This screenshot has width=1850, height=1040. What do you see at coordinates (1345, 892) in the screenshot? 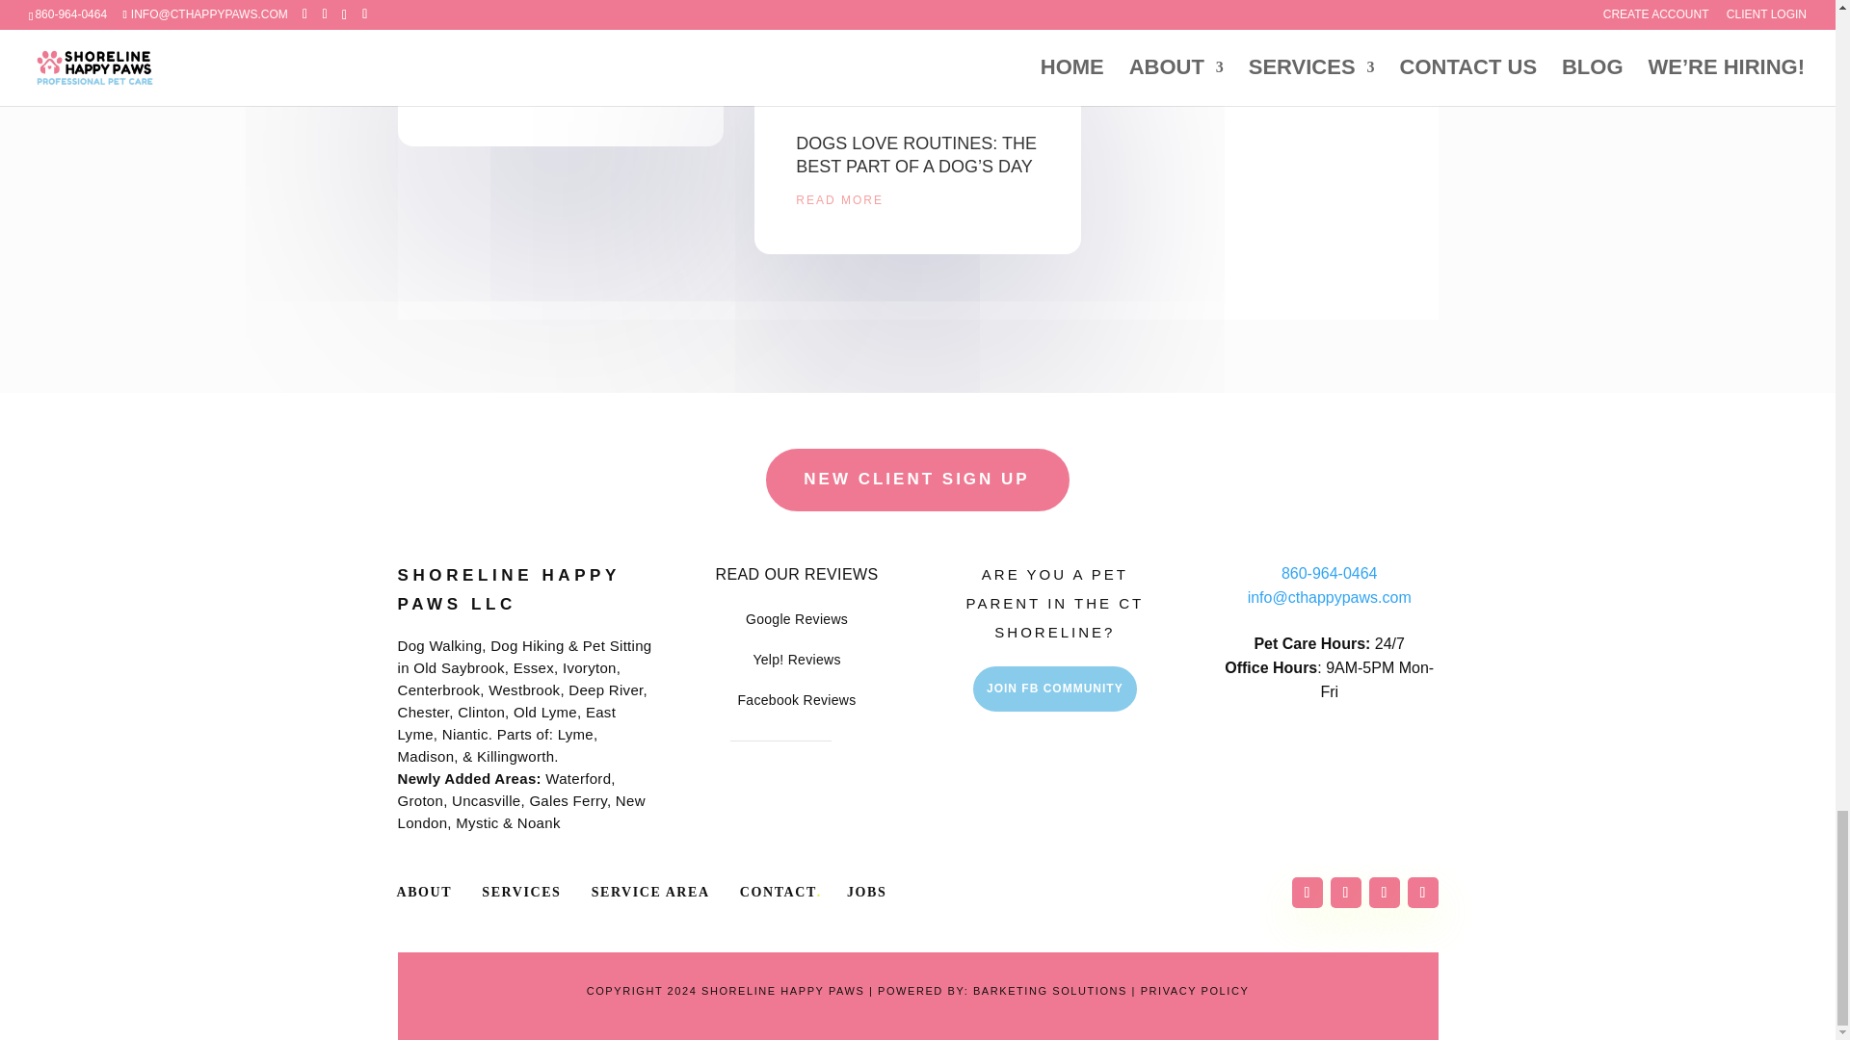
I see `Follow on Instagram` at bounding box center [1345, 892].